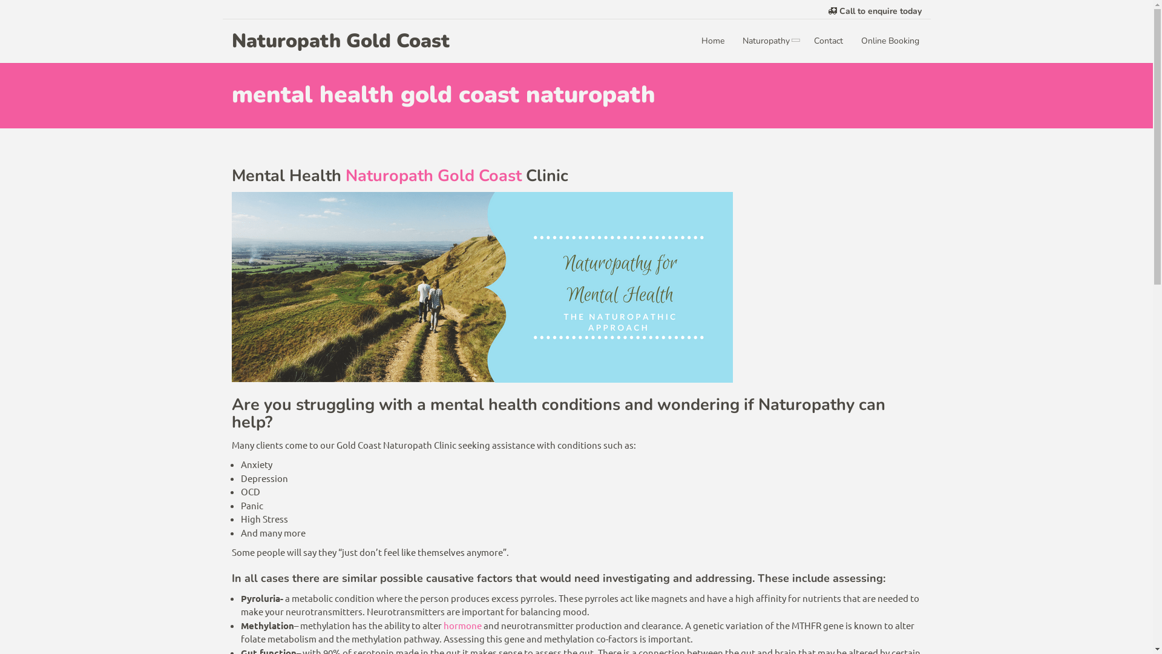  I want to click on Home, so click(713, 41).